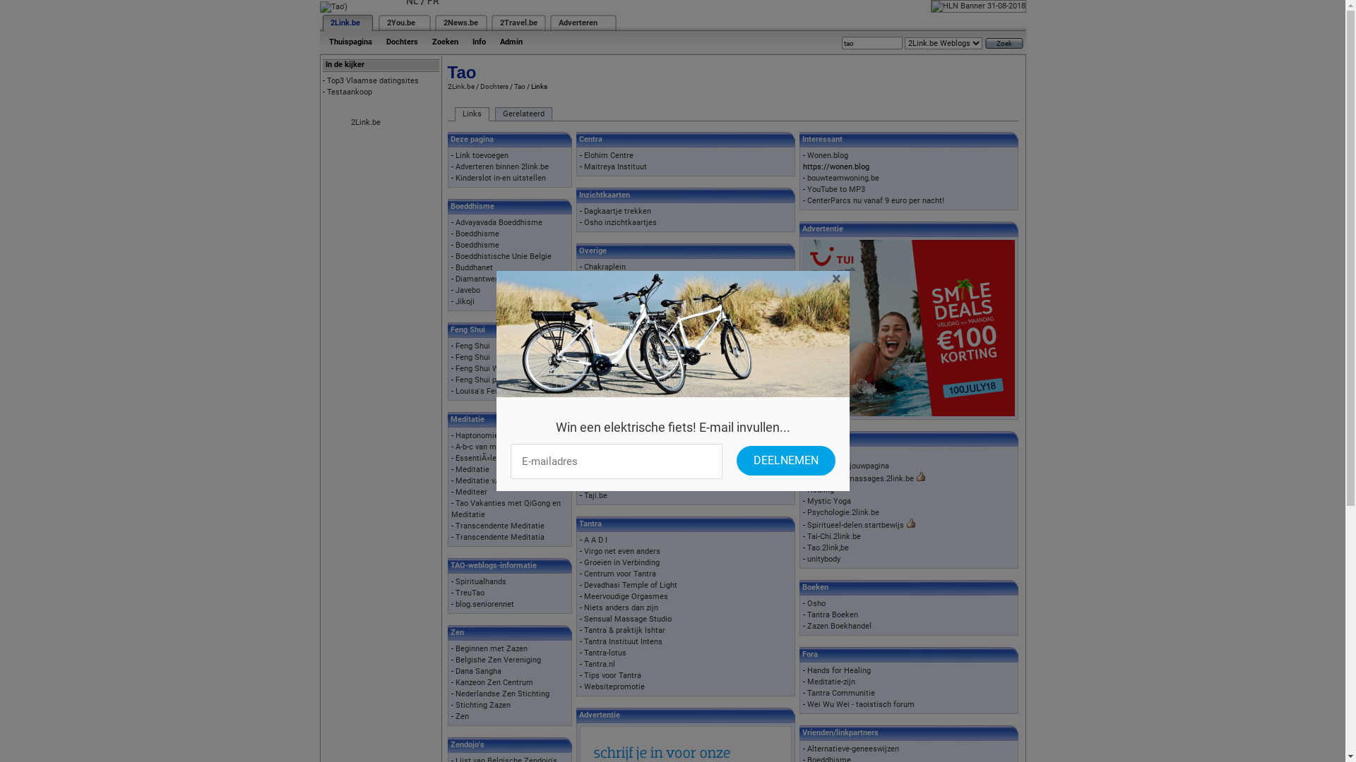 The height and width of the screenshot is (762, 1356). I want to click on Gele Draak, so click(603, 291).